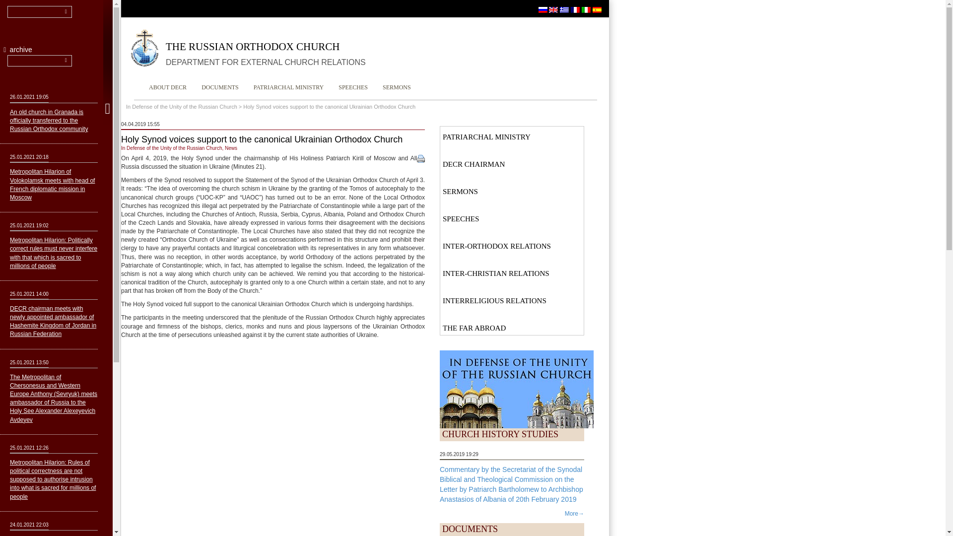 This screenshot has height=536, width=953. I want to click on SPEECHES, so click(353, 87).